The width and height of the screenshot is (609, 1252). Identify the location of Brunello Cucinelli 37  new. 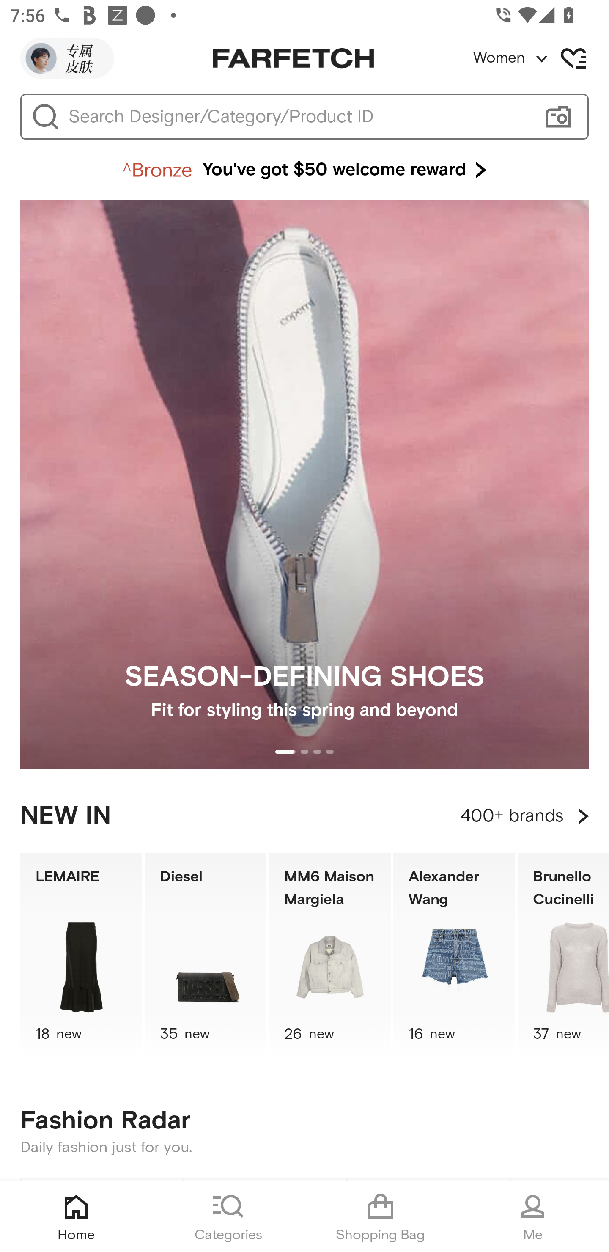
(563, 956).